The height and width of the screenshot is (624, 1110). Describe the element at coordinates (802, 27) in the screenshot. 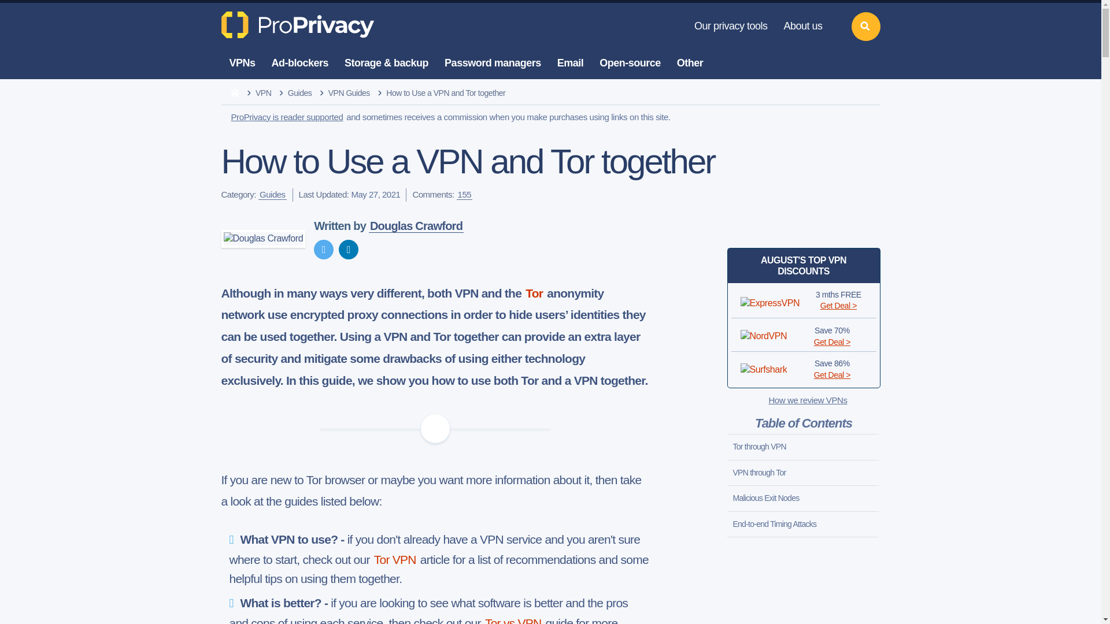

I see `About us` at that location.